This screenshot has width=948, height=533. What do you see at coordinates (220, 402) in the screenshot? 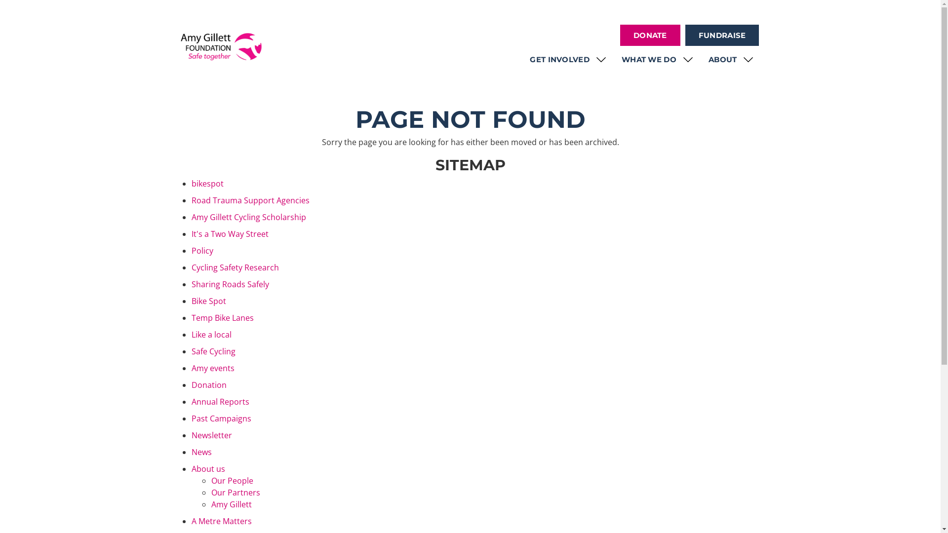
I see `Annual Reports` at bounding box center [220, 402].